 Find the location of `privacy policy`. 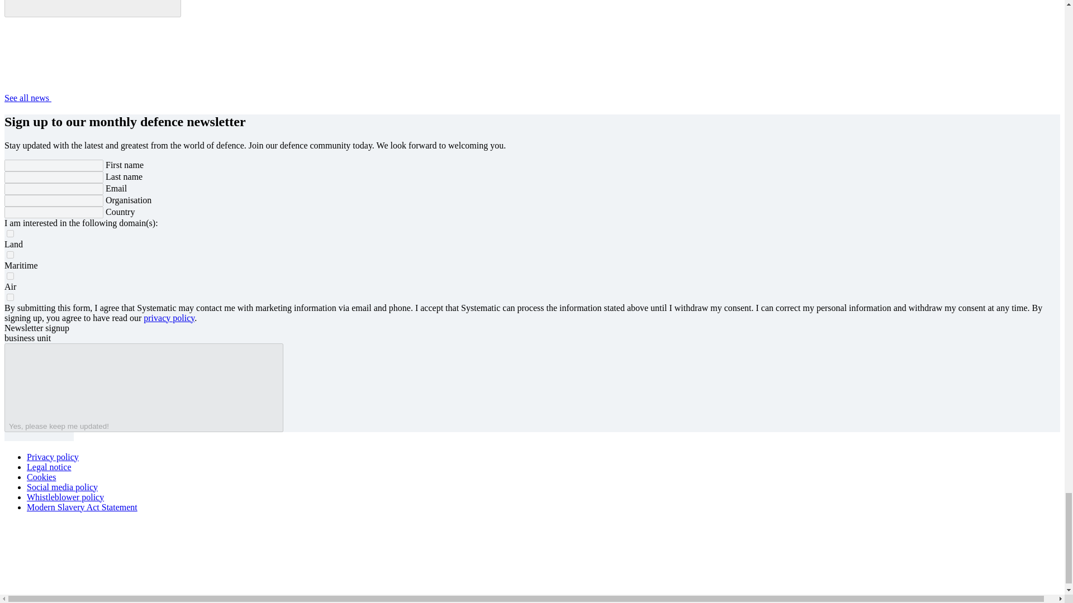

privacy policy is located at coordinates (169, 317).